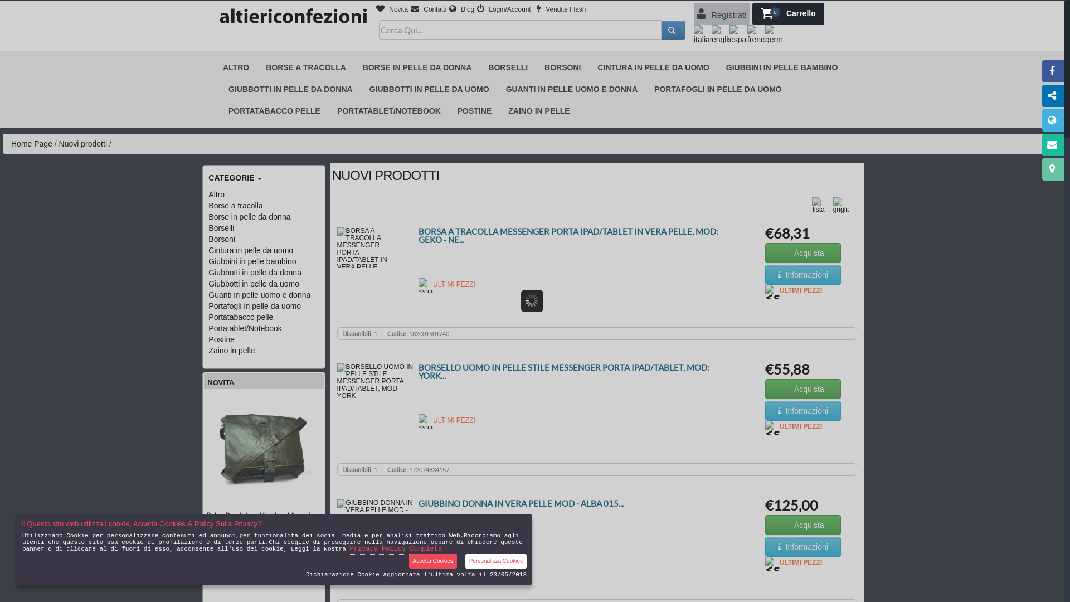 This screenshot has width=1070, height=602. I want to click on 0
Carrello, so click(788, 14).